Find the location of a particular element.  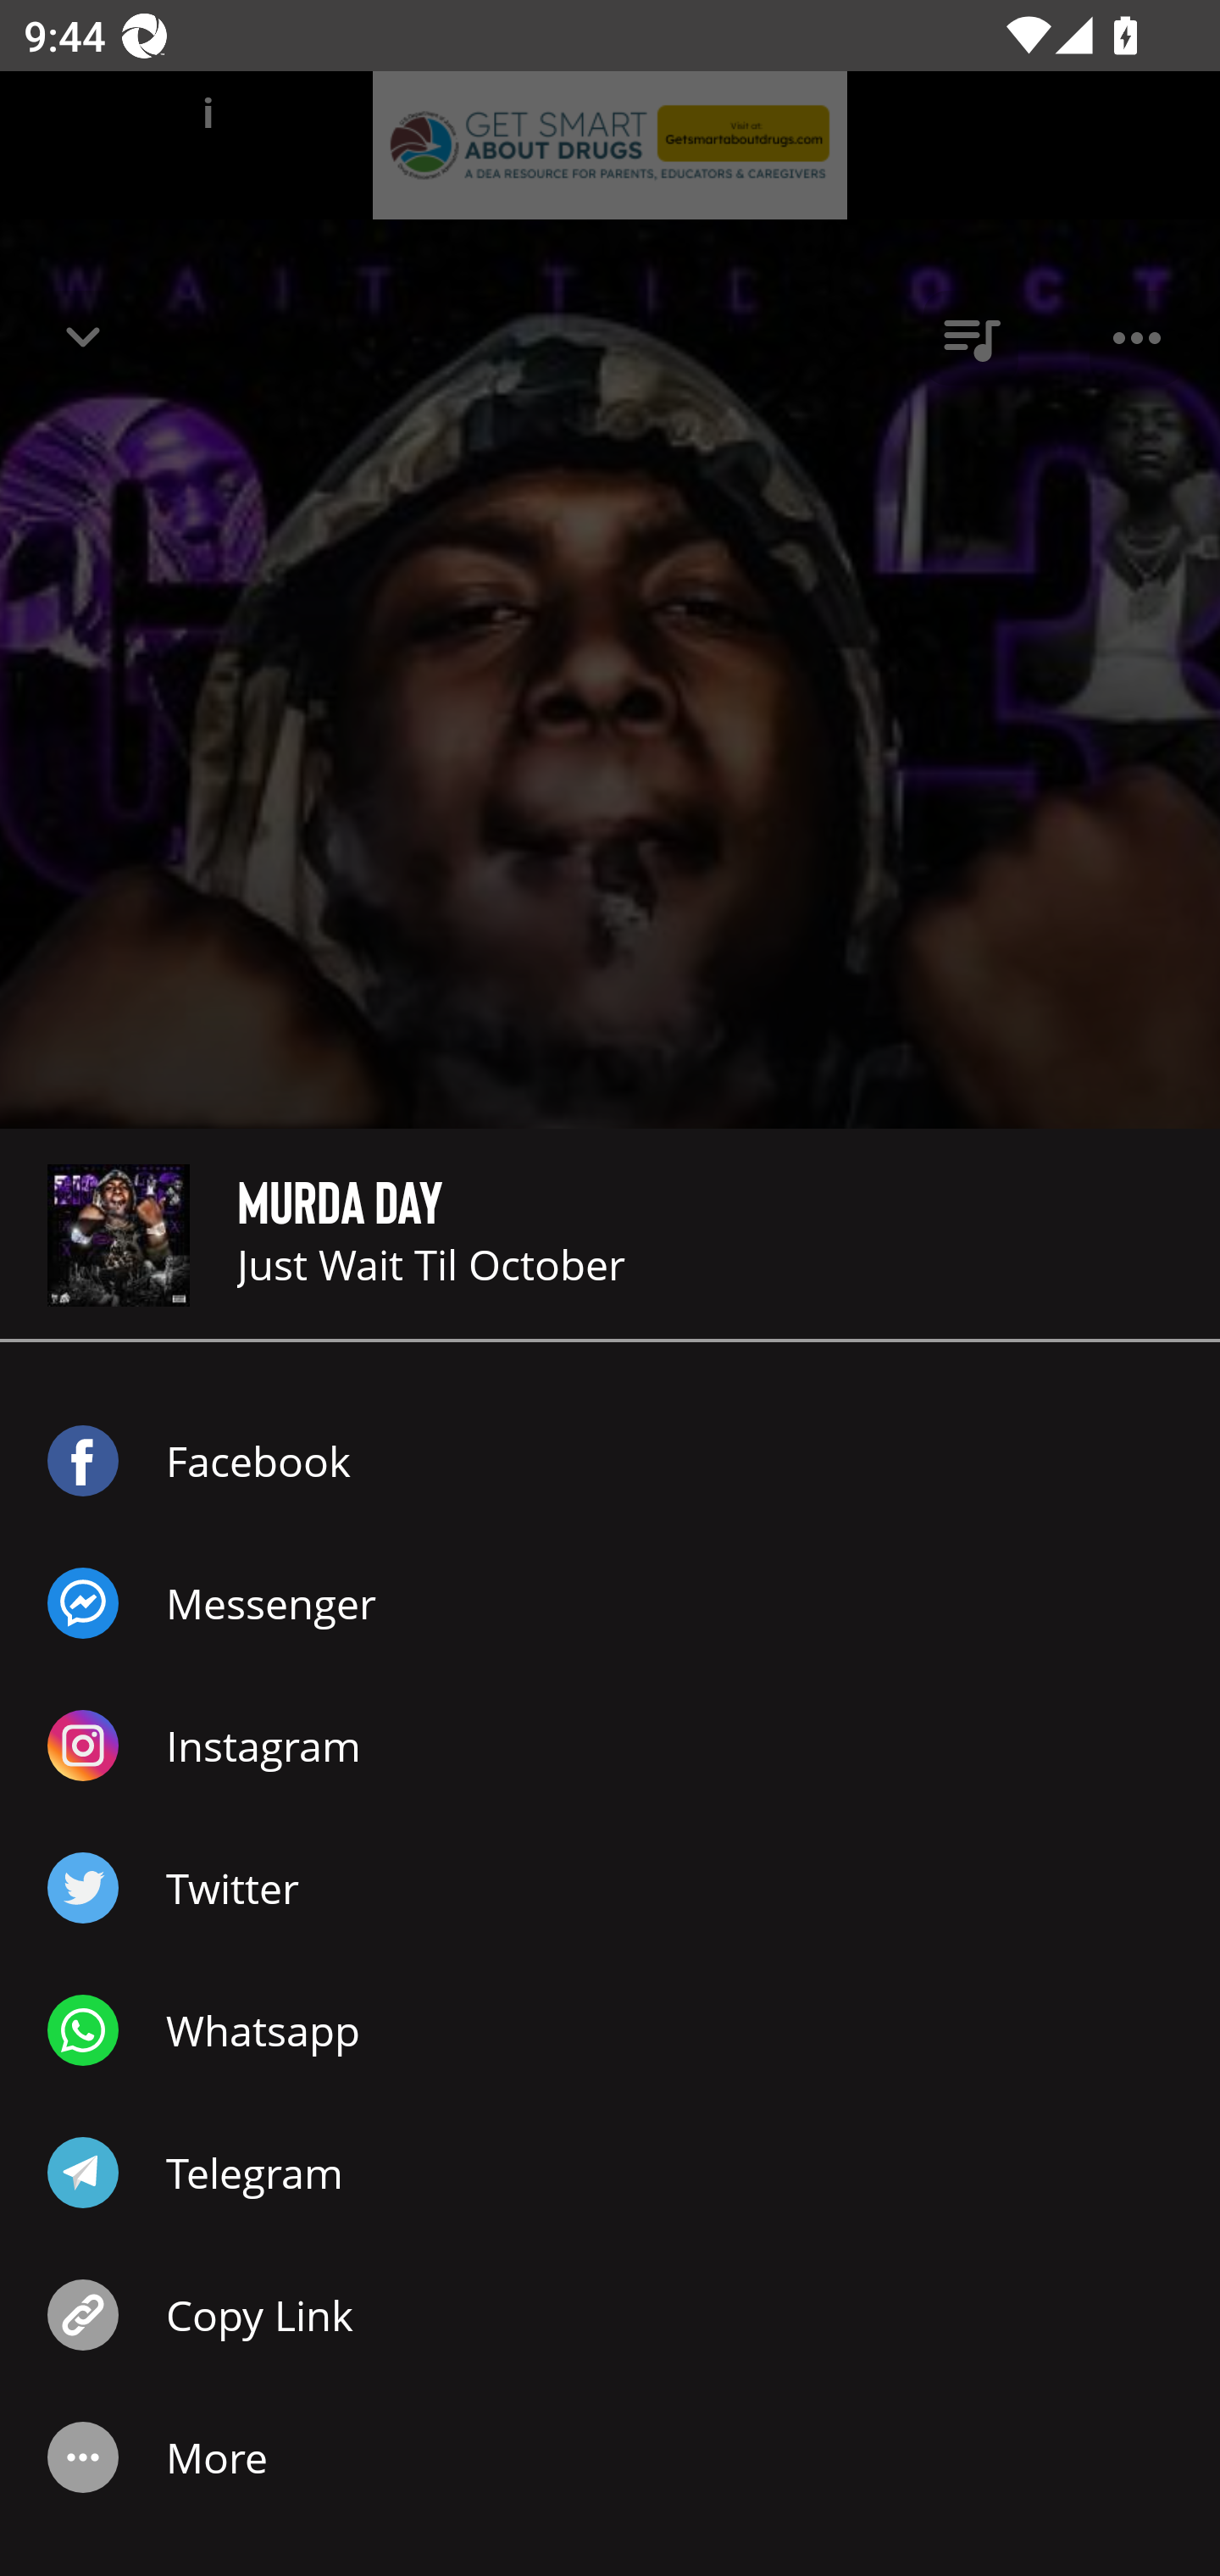

More is located at coordinates (610, 2457).